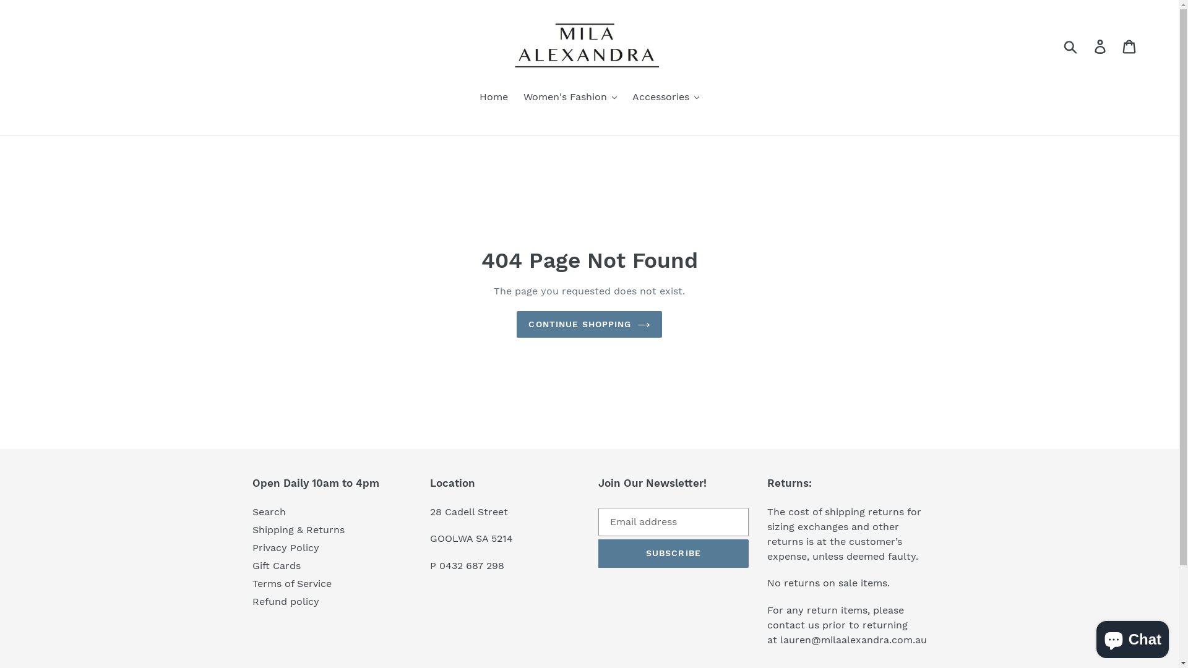 The image size is (1188, 668). What do you see at coordinates (1101, 47) in the screenshot?
I see `Log in` at bounding box center [1101, 47].